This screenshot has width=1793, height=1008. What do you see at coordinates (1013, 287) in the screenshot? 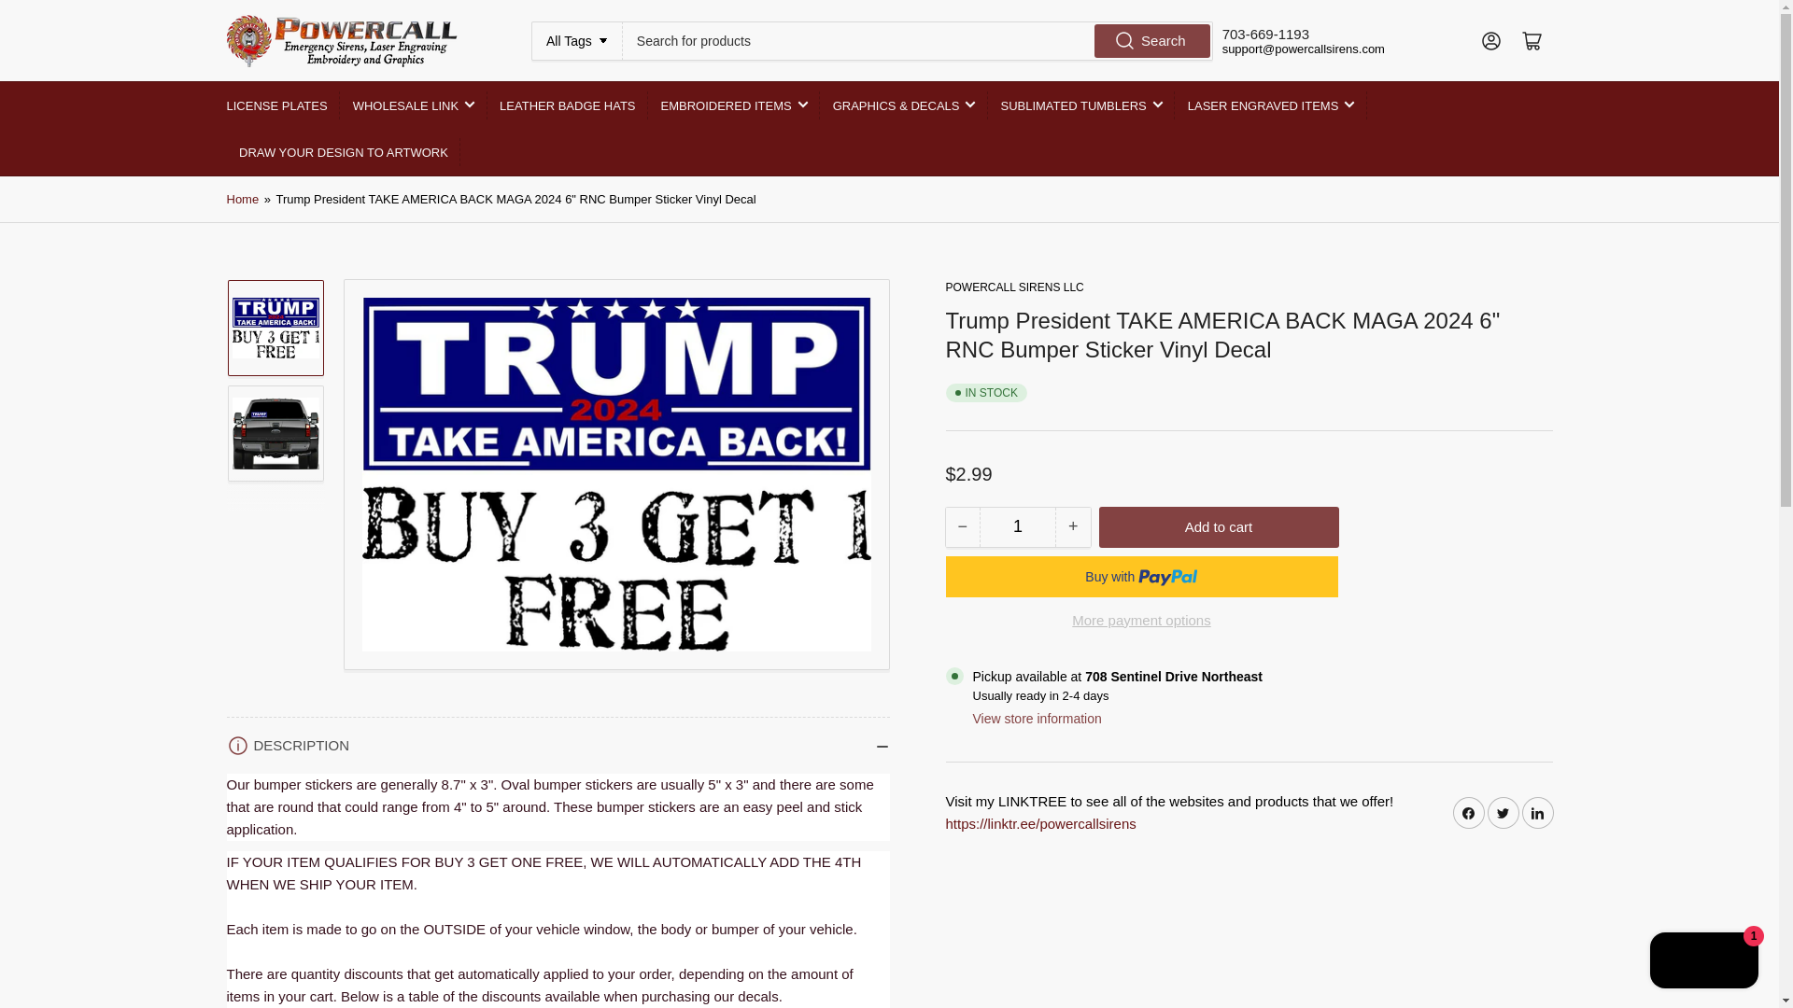
I see `Powercall Sirens LLC` at bounding box center [1013, 287].